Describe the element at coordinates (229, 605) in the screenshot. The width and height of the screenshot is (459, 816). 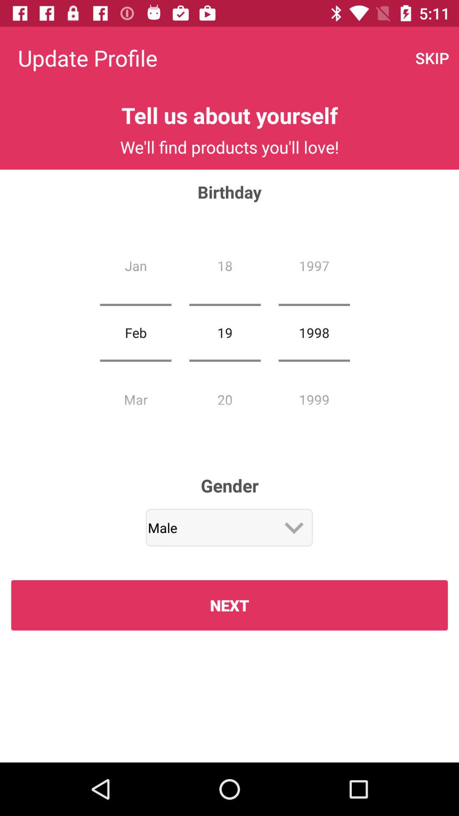
I see `turn on next` at that location.